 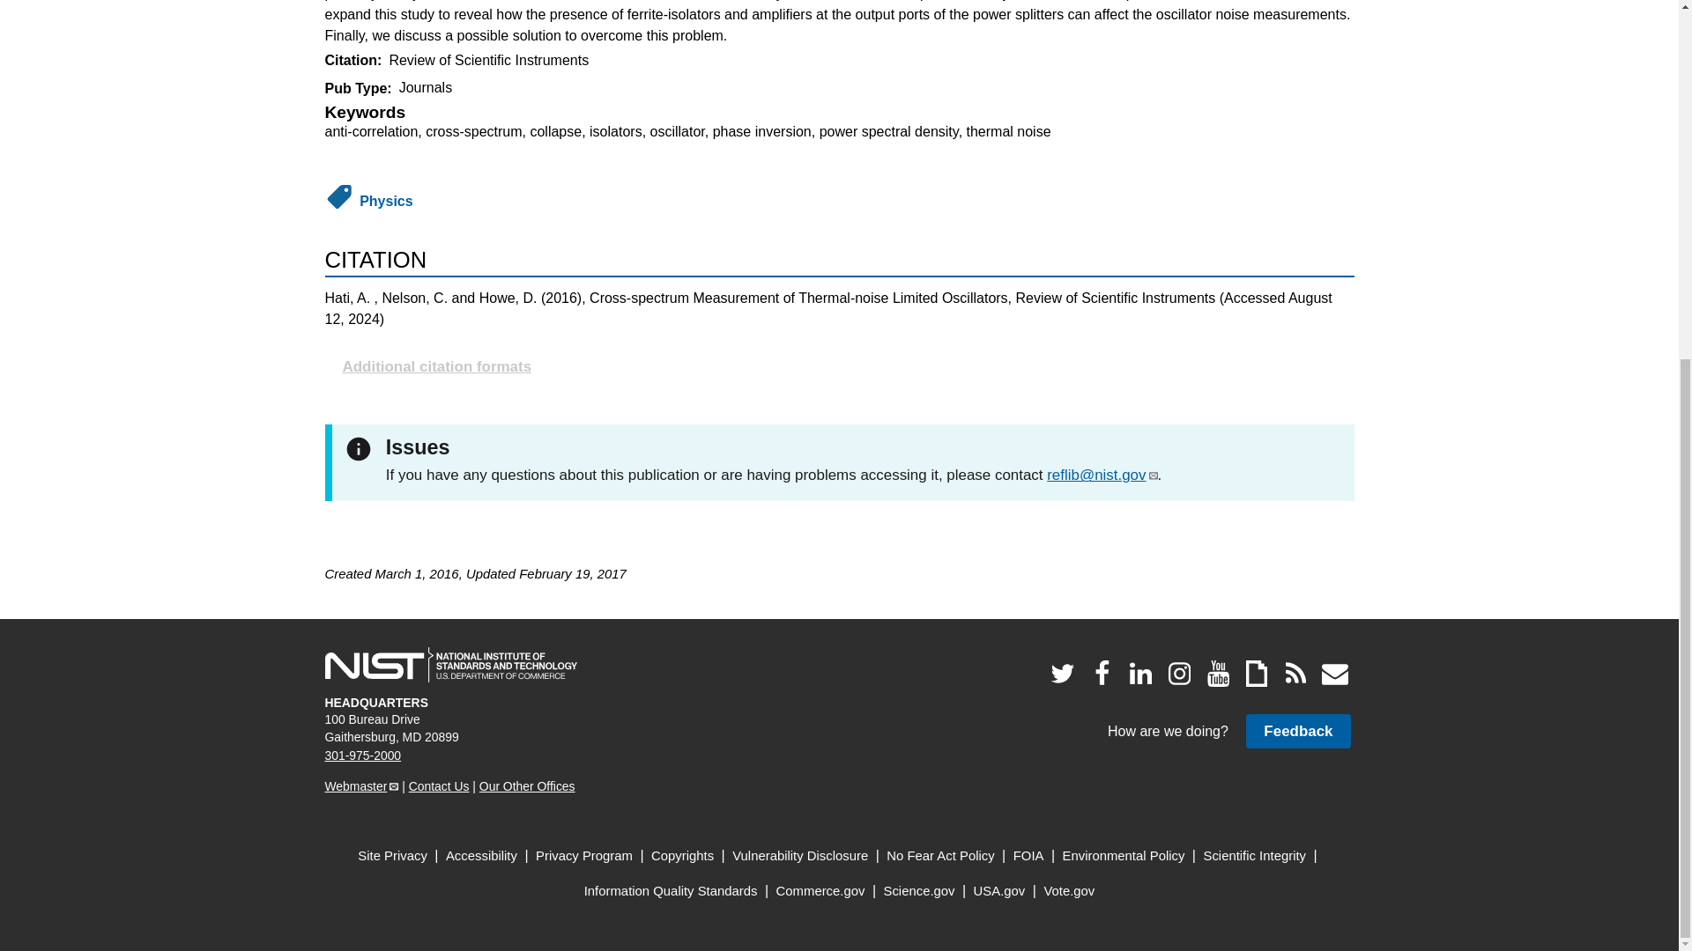 What do you see at coordinates (1297, 731) in the screenshot?
I see `Feedback` at bounding box center [1297, 731].